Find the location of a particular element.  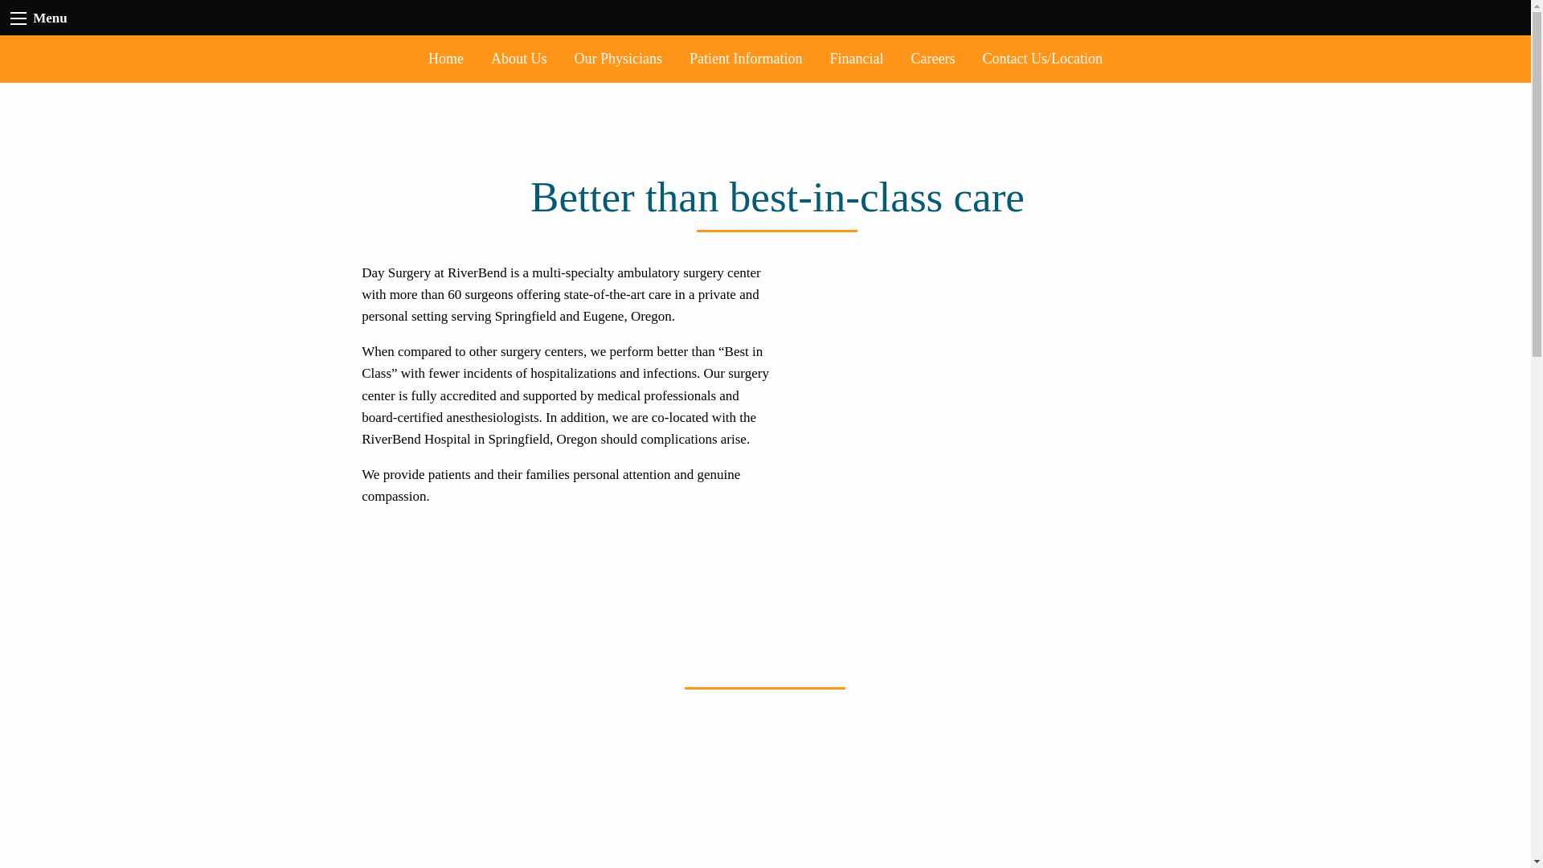

Financial is located at coordinates (857, 58).